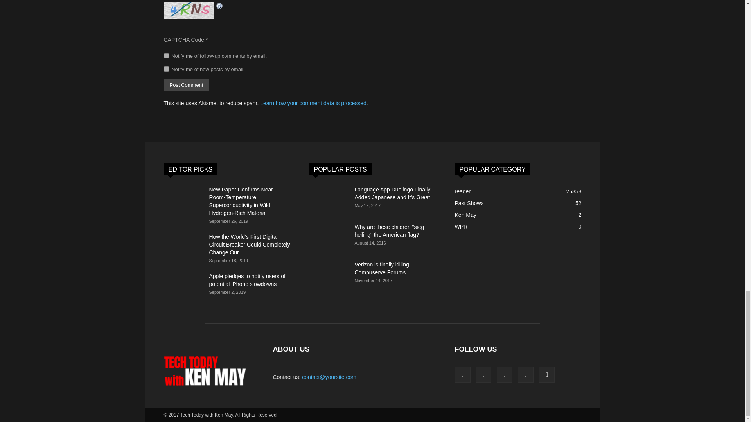  What do you see at coordinates (166, 69) in the screenshot?
I see `subscribe` at bounding box center [166, 69].